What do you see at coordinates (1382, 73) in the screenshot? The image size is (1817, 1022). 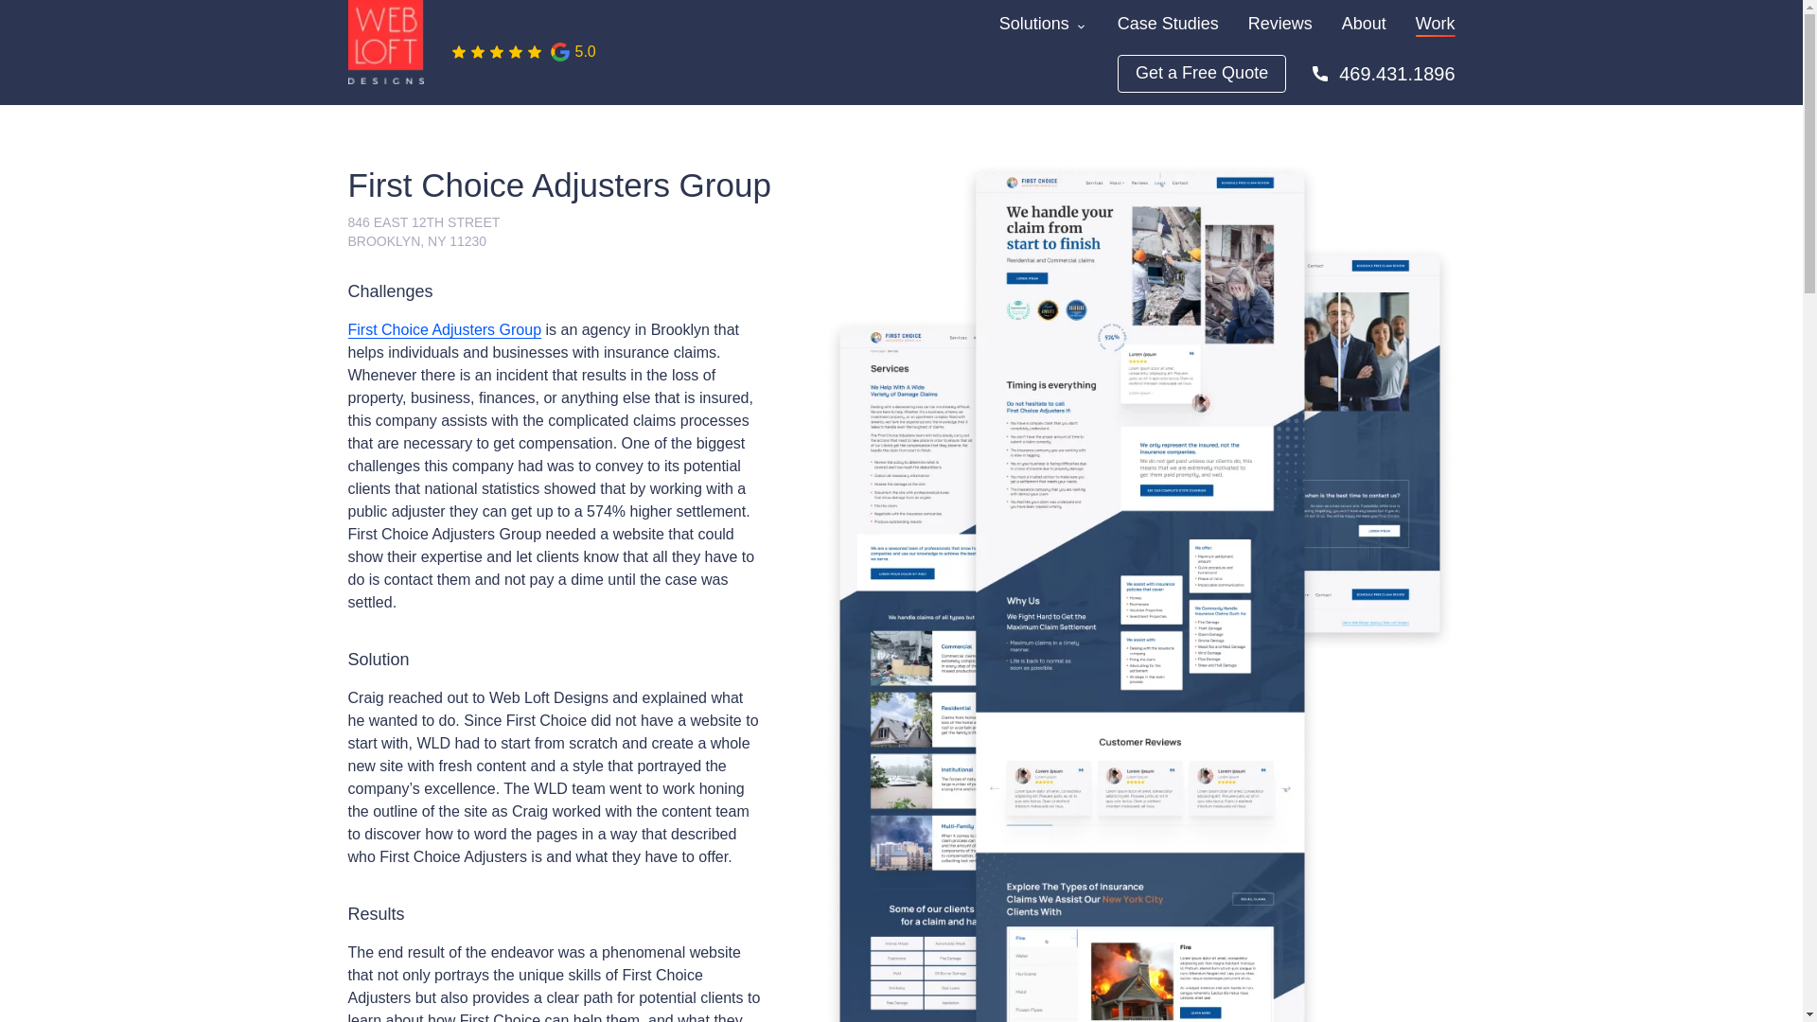 I see `469.431.1896` at bounding box center [1382, 73].